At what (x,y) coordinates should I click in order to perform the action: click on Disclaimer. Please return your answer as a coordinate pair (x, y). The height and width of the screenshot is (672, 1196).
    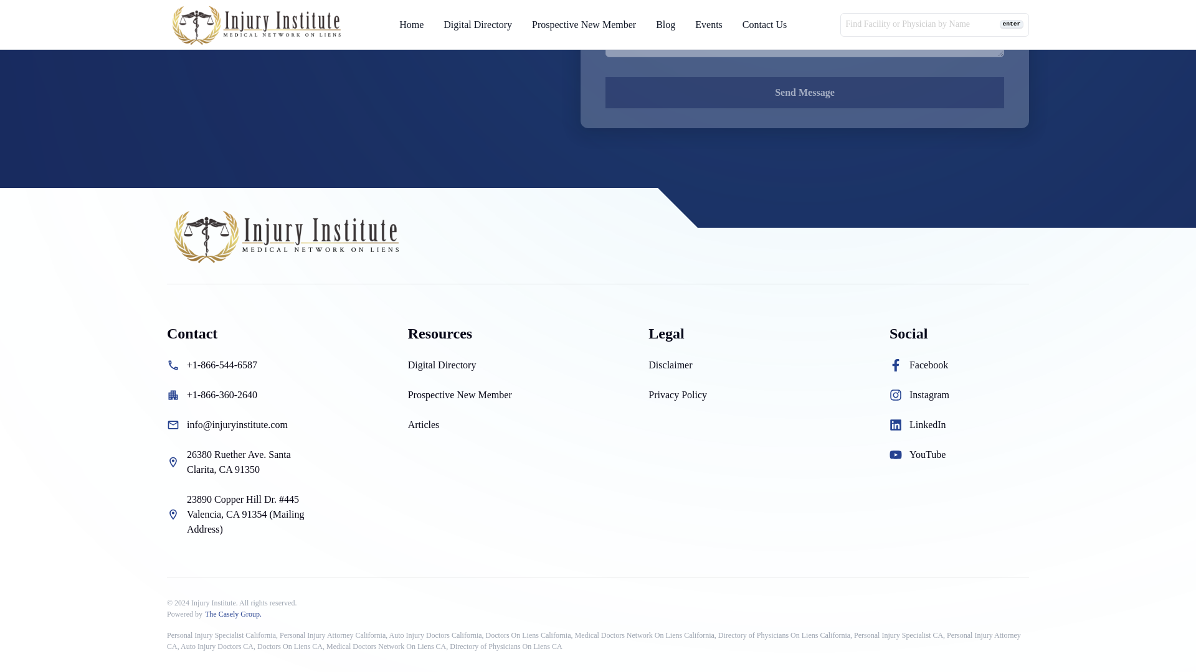
    Looking at the image, I should click on (670, 365).